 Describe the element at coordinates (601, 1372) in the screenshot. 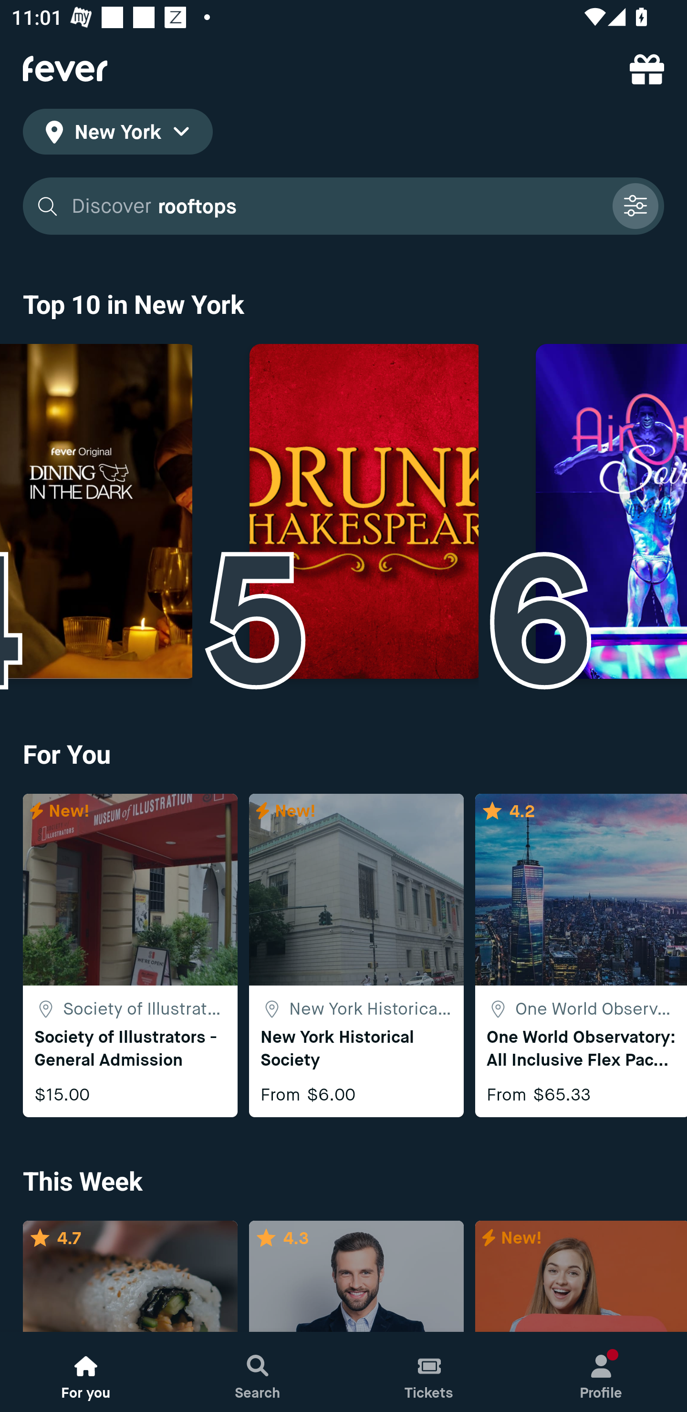

I see `Profile, New notification Profile` at that location.